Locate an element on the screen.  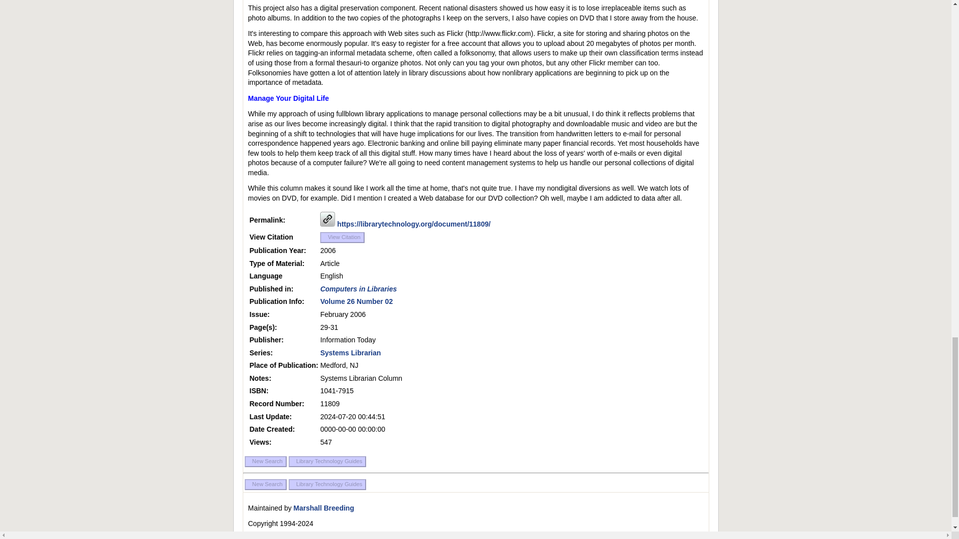
New Search is located at coordinates (266, 484).